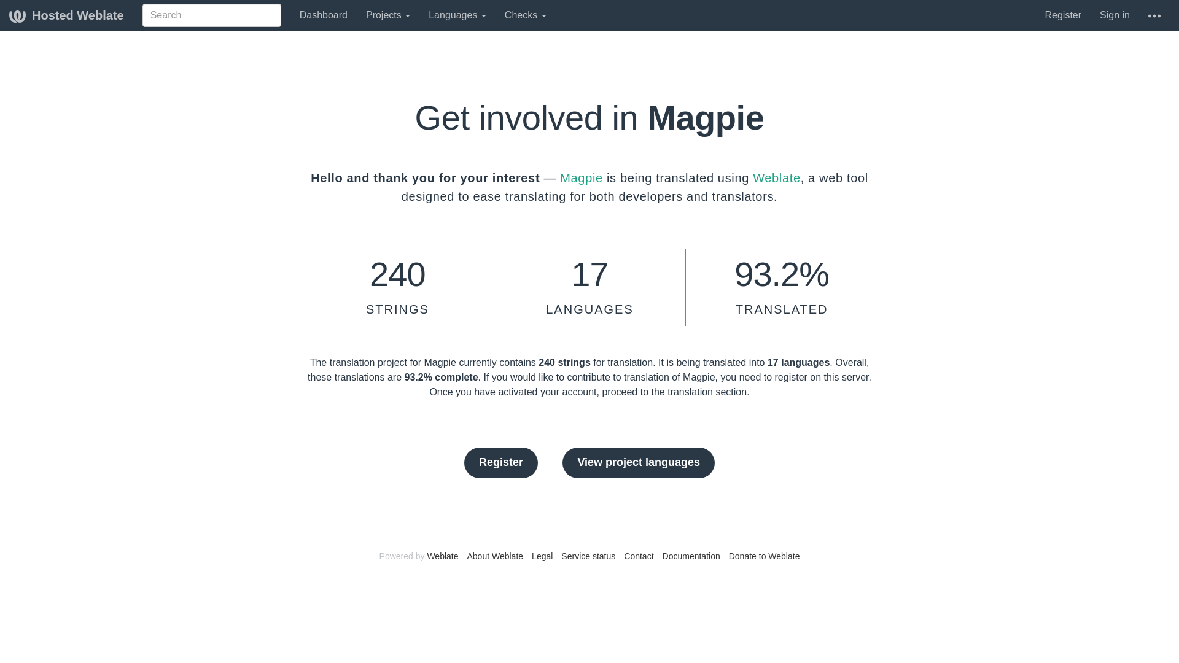 The width and height of the screenshot is (1179, 663). Describe the element at coordinates (1062, 15) in the screenshot. I see `Register` at that location.